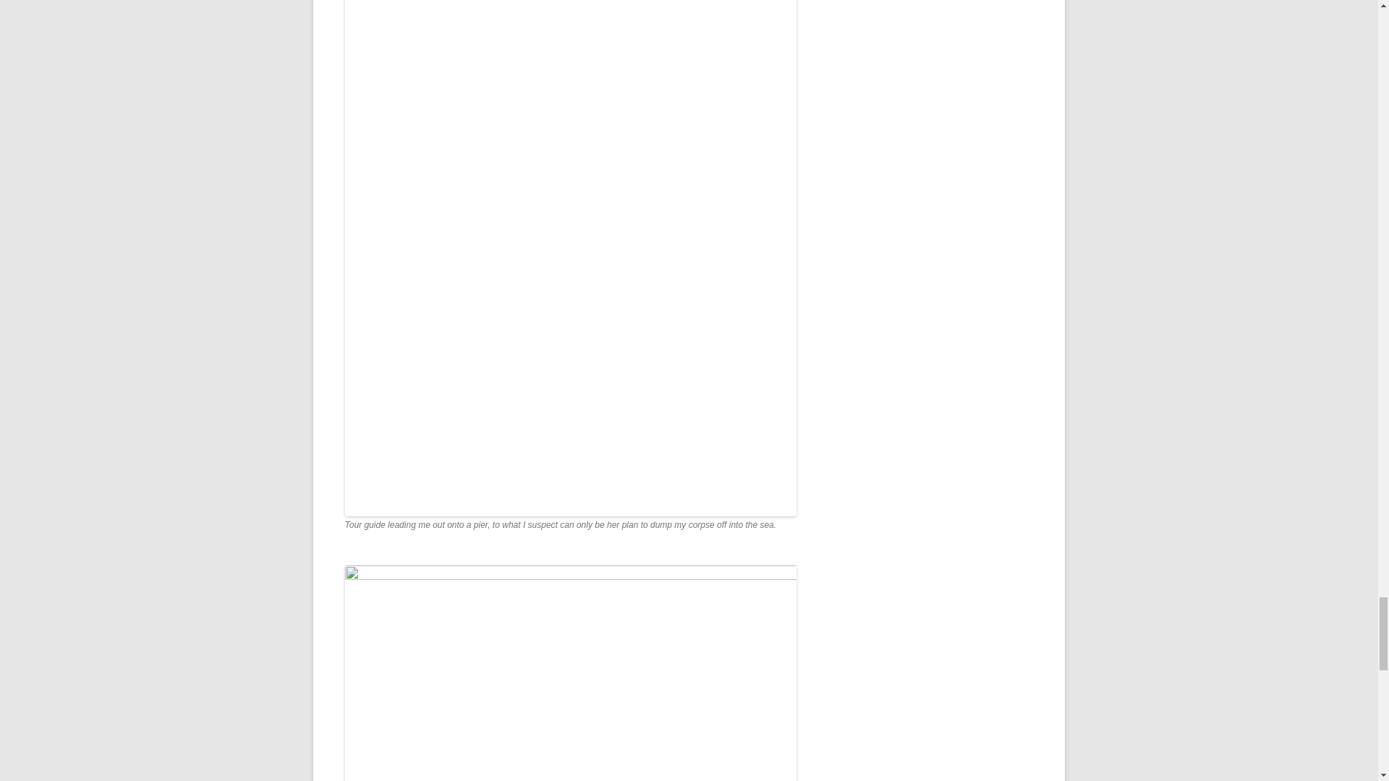 Image resolution: width=1389 pixels, height=781 pixels. What do you see at coordinates (570, 673) in the screenshot?
I see `2011-02-03 16.31.52` at bounding box center [570, 673].